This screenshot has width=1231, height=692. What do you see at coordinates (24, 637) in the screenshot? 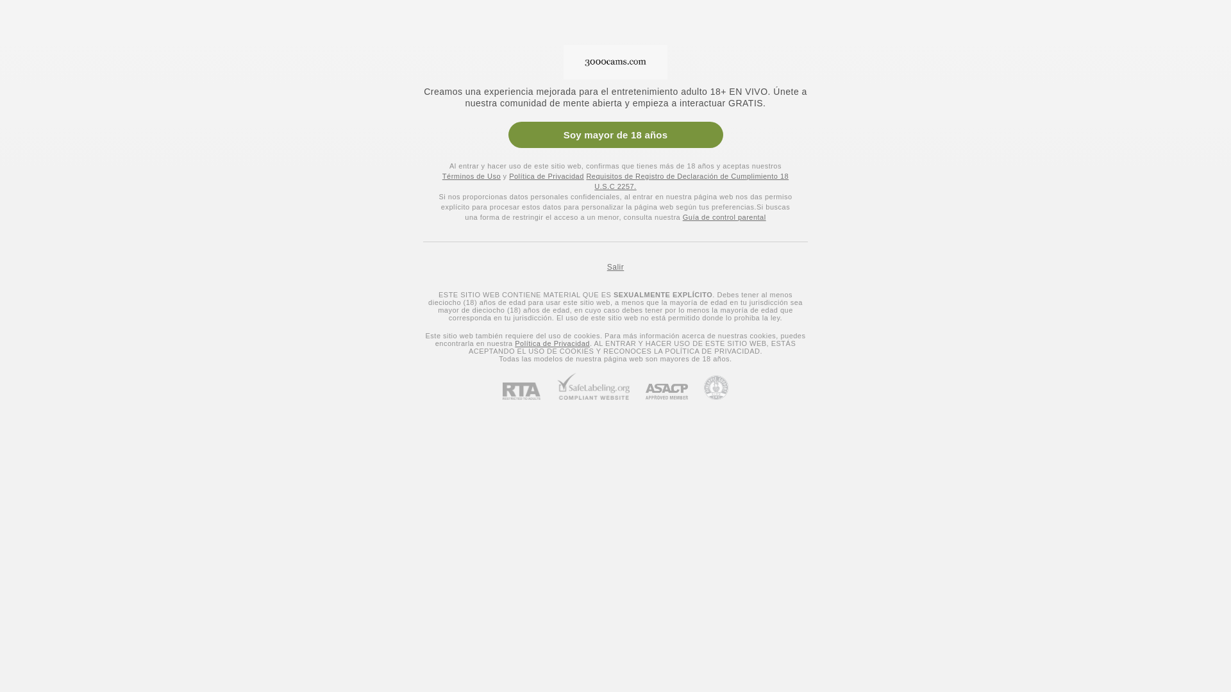
I see `Latina` at bounding box center [24, 637].